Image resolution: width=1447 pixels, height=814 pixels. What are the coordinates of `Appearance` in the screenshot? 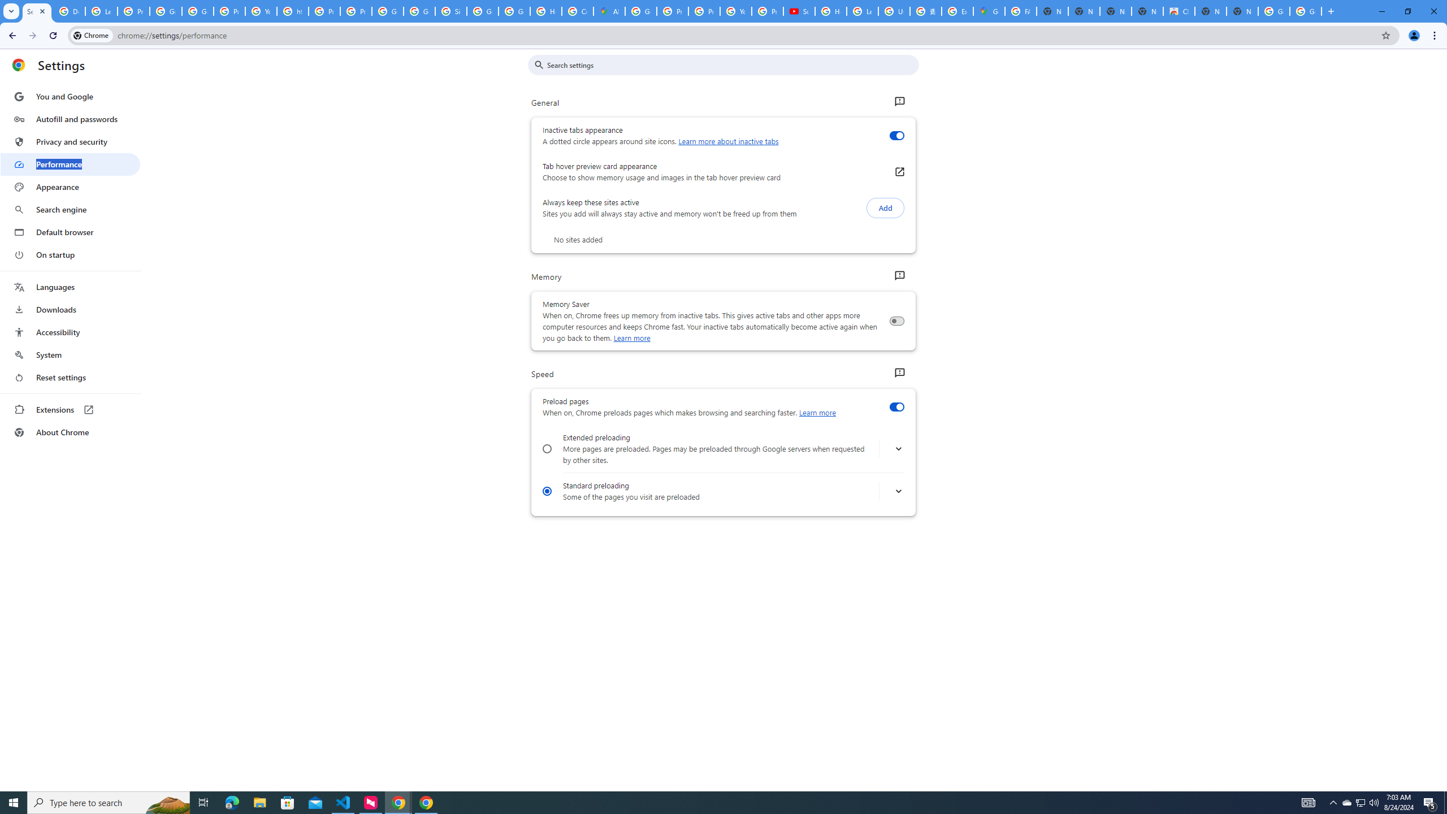 It's located at (70, 187).